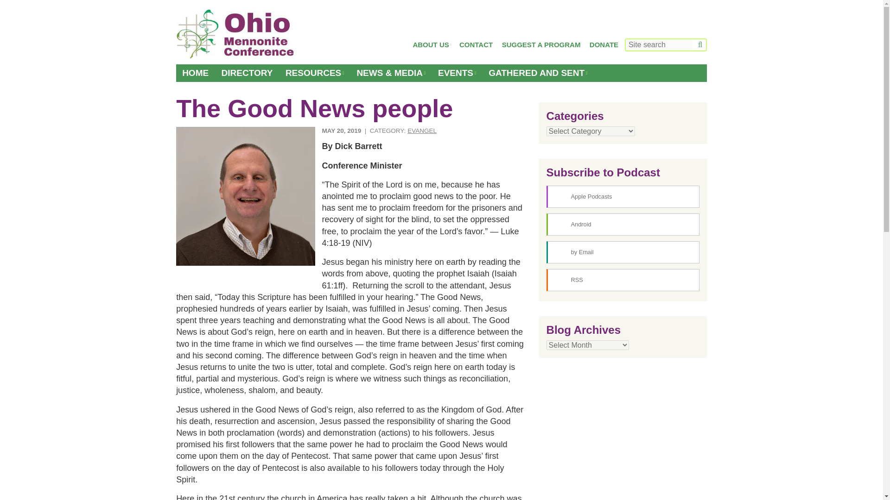  Describe the element at coordinates (235, 34) in the screenshot. I see `Ohio Mennonite Conference` at that location.